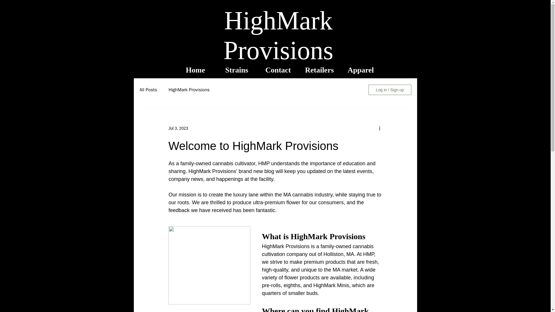 This screenshot has height=312, width=555. What do you see at coordinates (178, 128) in the screenshot?
I see `Jul 3, 2023` at bounding box center [178, 128].